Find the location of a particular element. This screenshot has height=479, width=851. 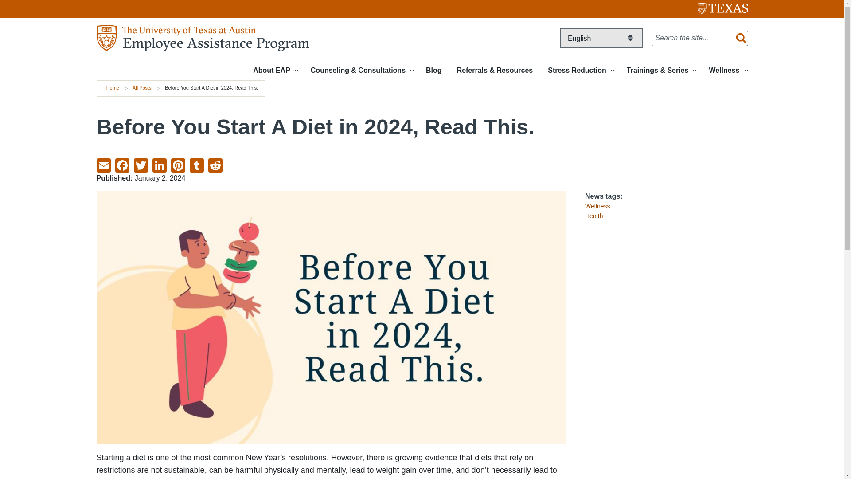

Enter the terms you wish to search for. is located at coordinates (699, 38).